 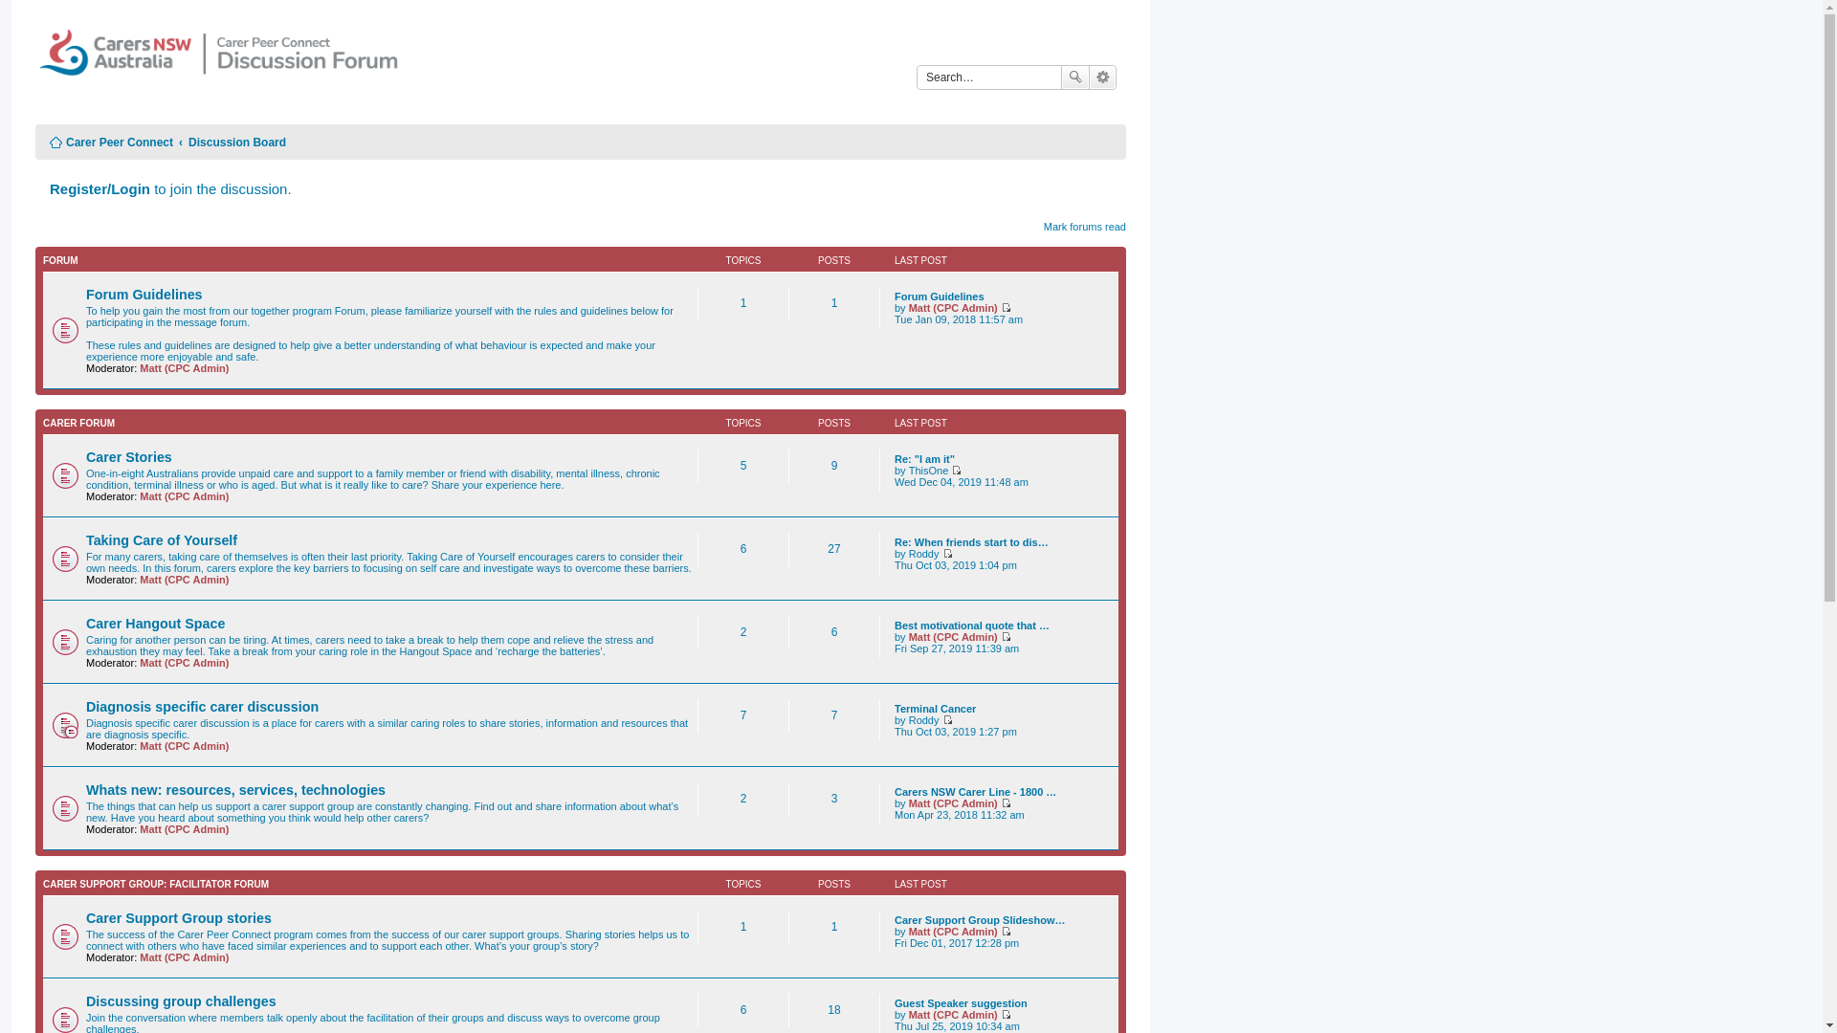 What do you see at coordinates (144, 295) in the screenshot?
I see `Forum Guidelines` at bounding box center [144, 295].